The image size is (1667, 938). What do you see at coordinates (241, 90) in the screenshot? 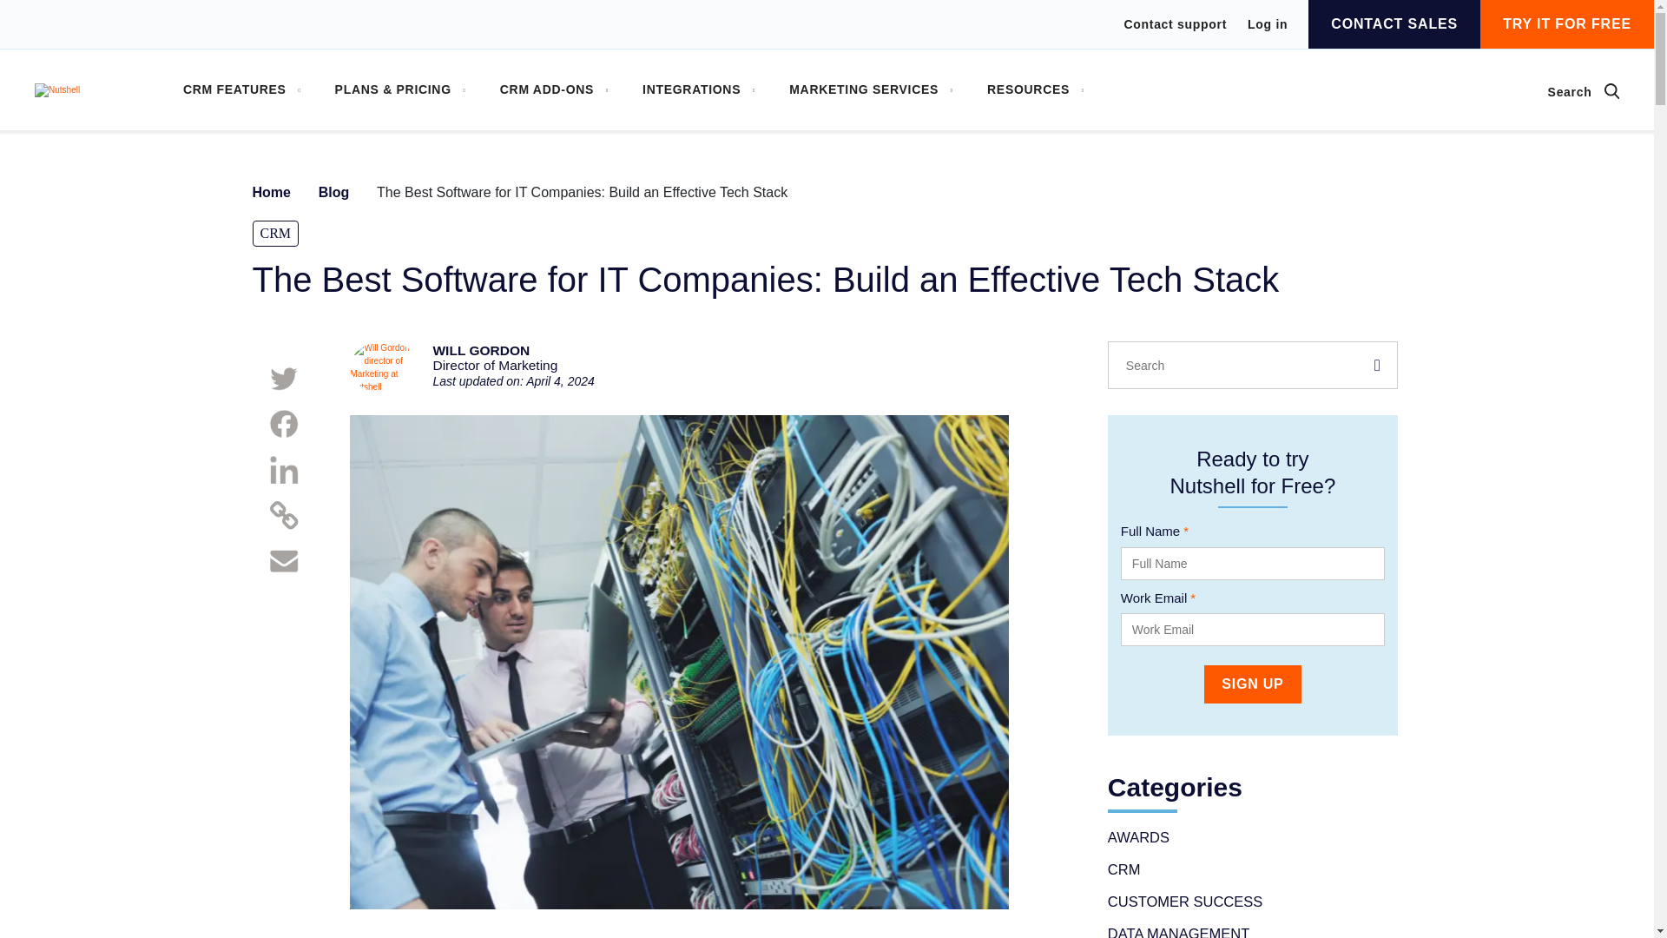
I see `CRM FEATURES` at bounding box center [241, 90].